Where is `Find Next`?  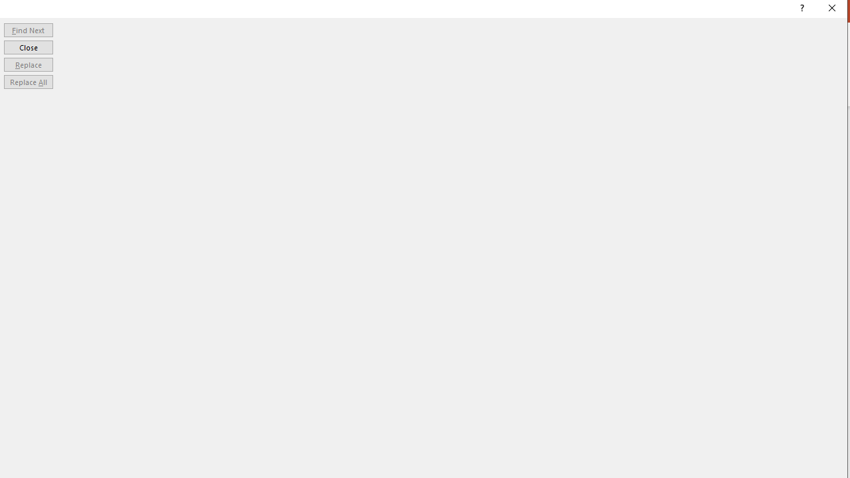
Find Next is located at coordinates (28, 29).